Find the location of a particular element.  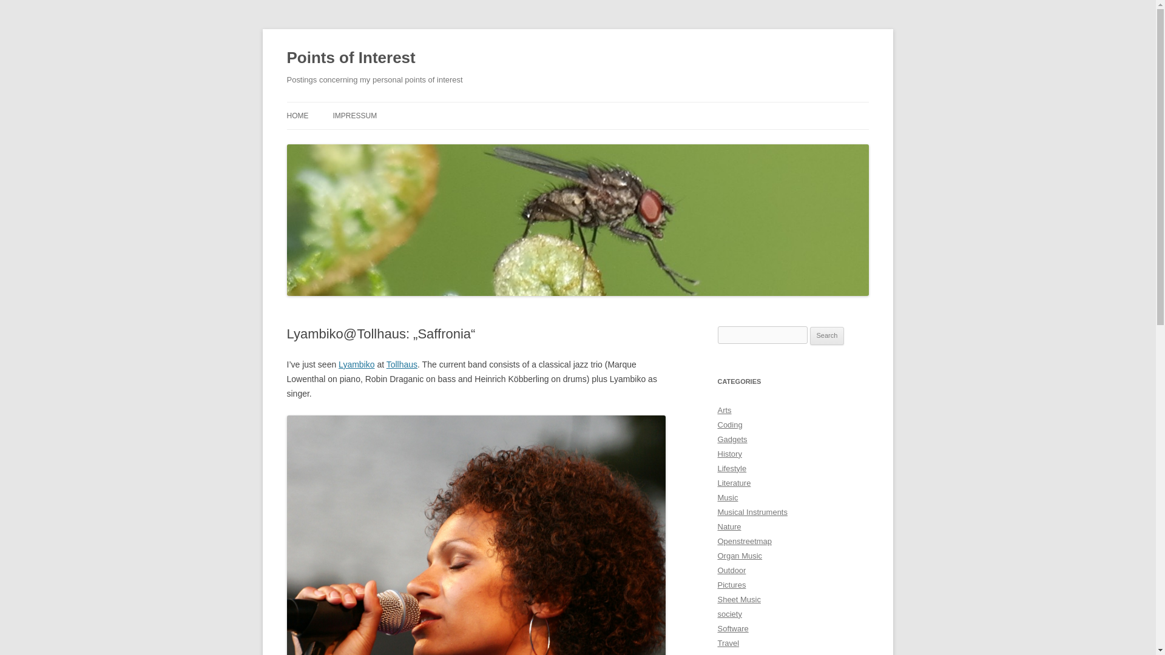

Interesting tools is located at coordinates (732, 628).